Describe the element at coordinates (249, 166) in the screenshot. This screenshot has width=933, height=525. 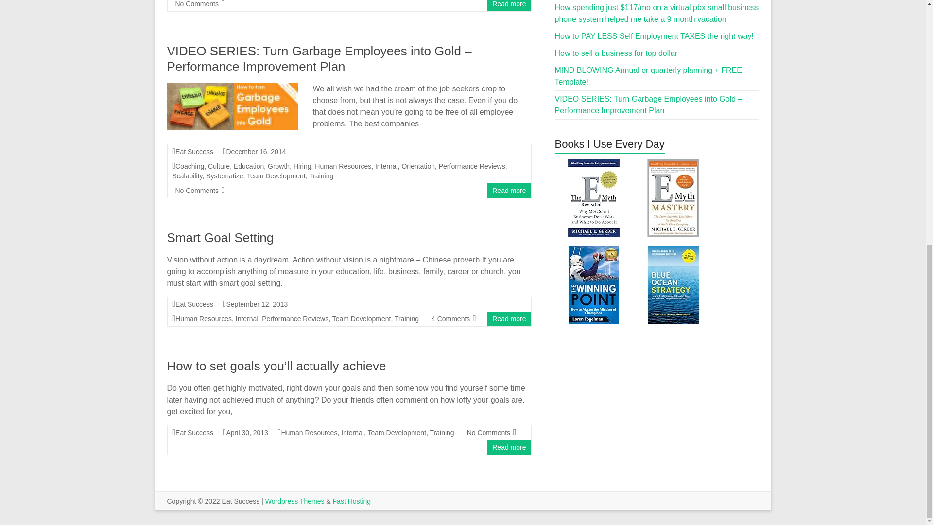
I see `Education` at that location.